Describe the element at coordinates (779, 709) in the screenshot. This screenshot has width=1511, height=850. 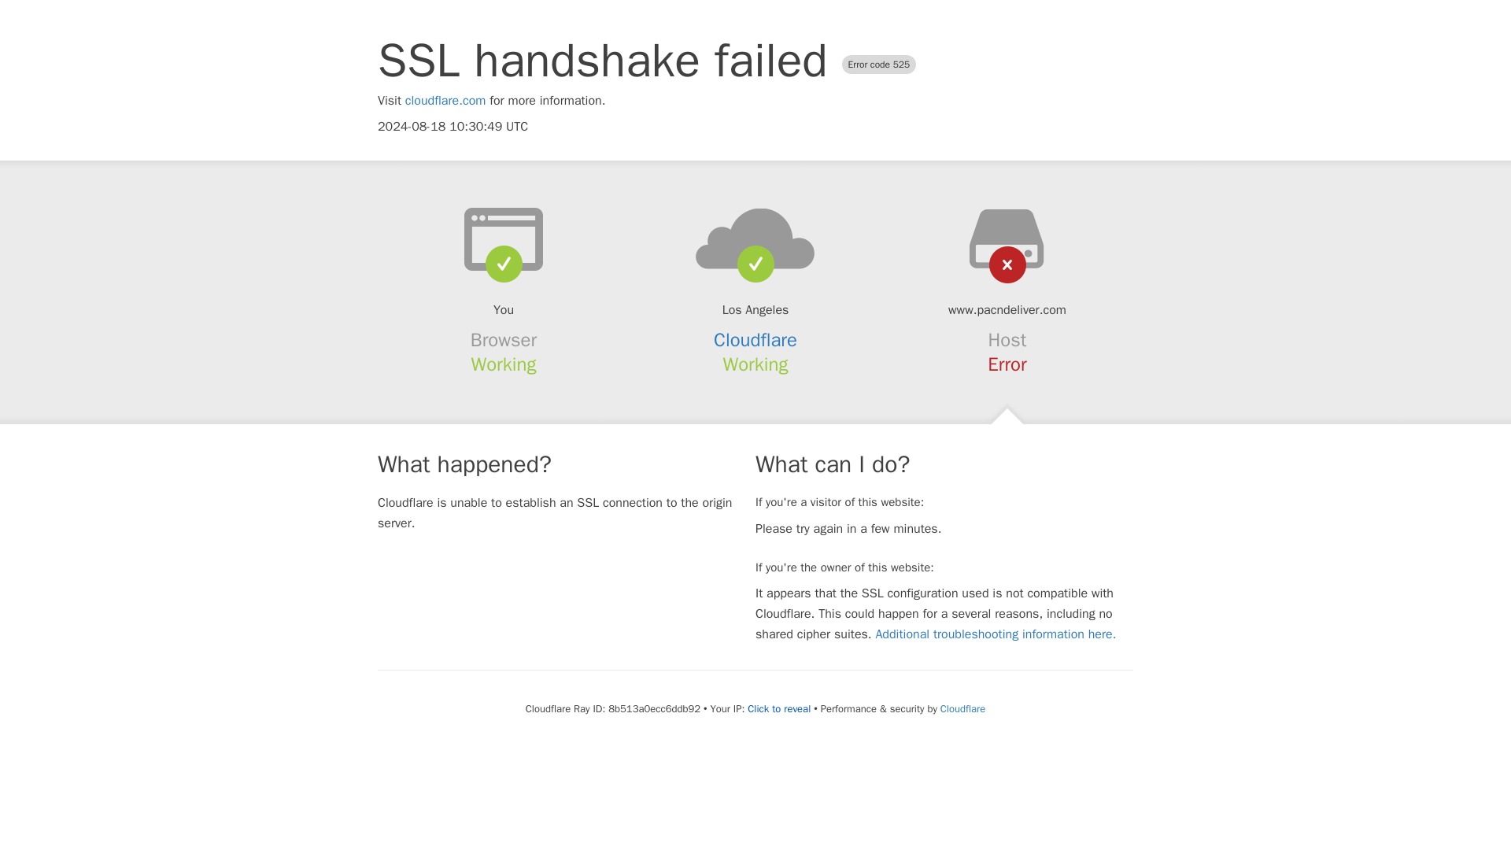
I see `Click to reveal` at that location.